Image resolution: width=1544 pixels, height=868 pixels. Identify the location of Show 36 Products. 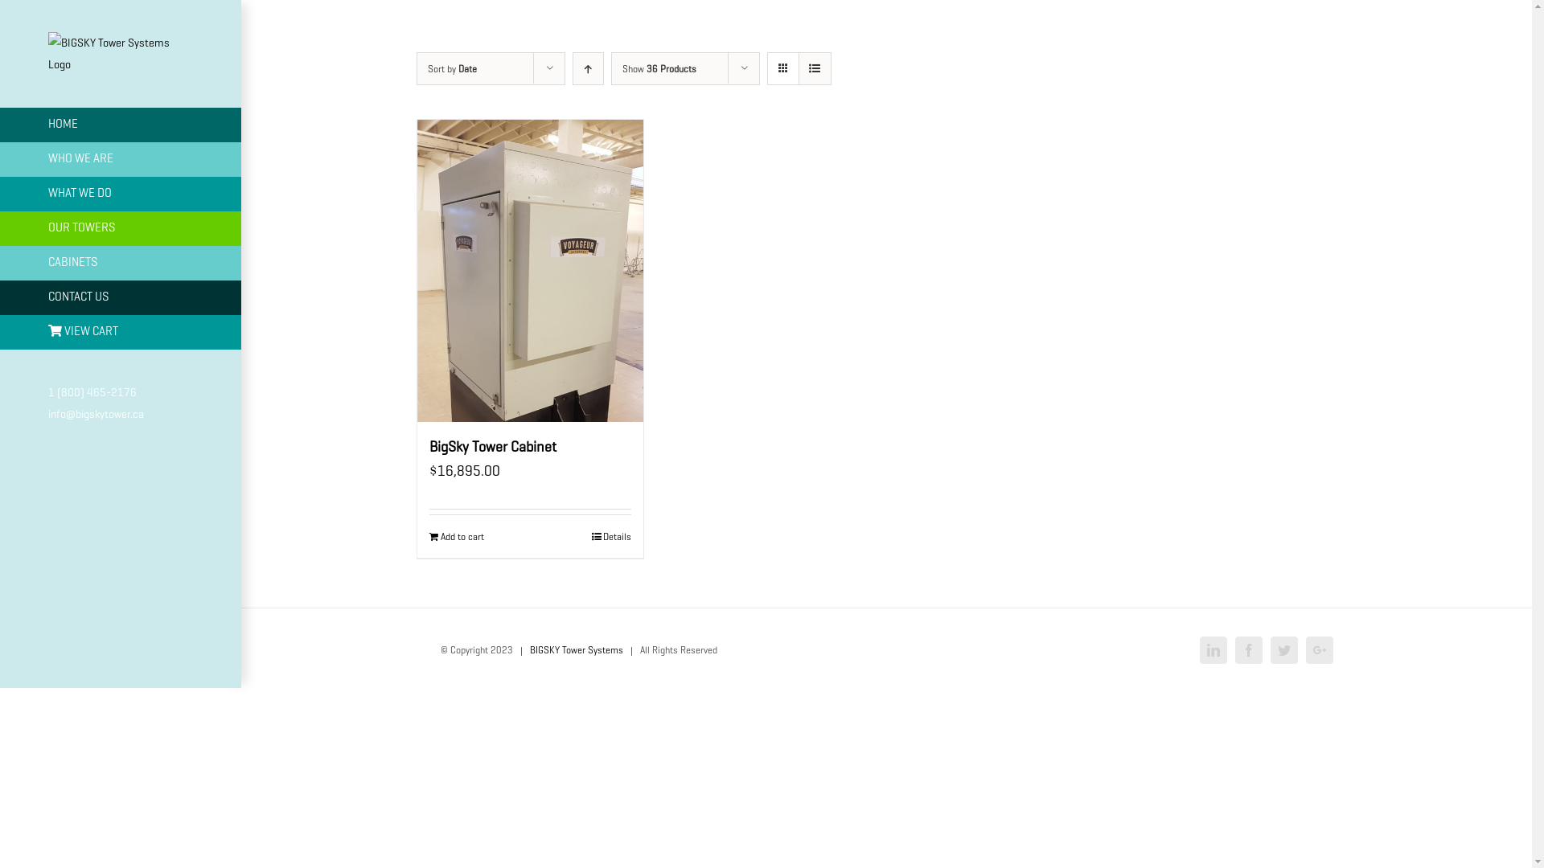
(659, 68).